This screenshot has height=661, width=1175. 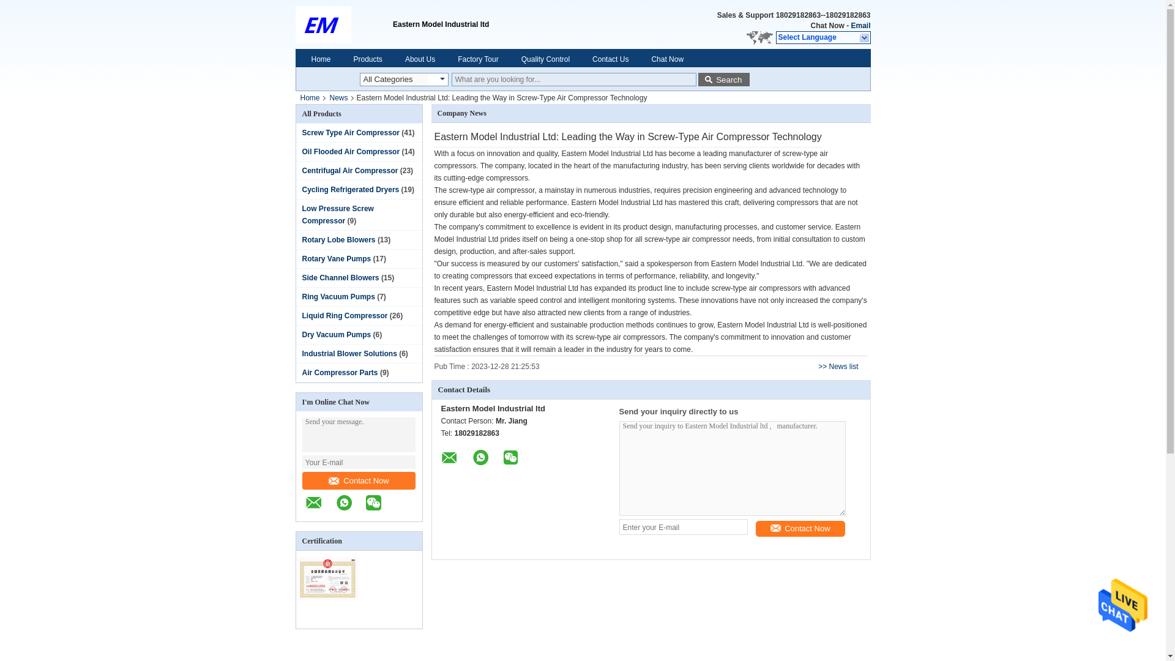 What do you see at coordinates (827, 26) in the screenshot?
I see `Quote` at bounding box center [827, 26].